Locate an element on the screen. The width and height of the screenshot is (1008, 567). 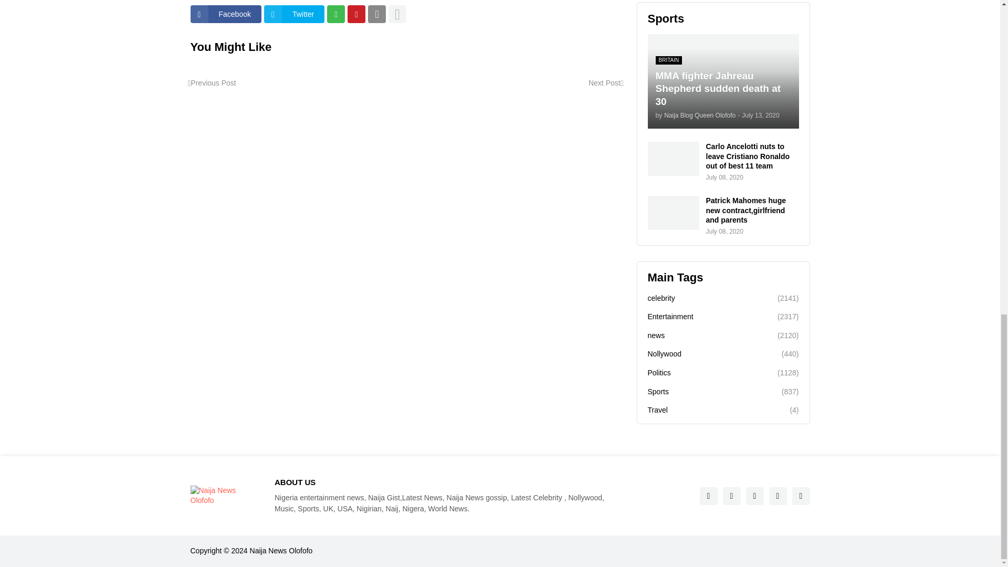
Facebook is located at coordinates (226, 14).